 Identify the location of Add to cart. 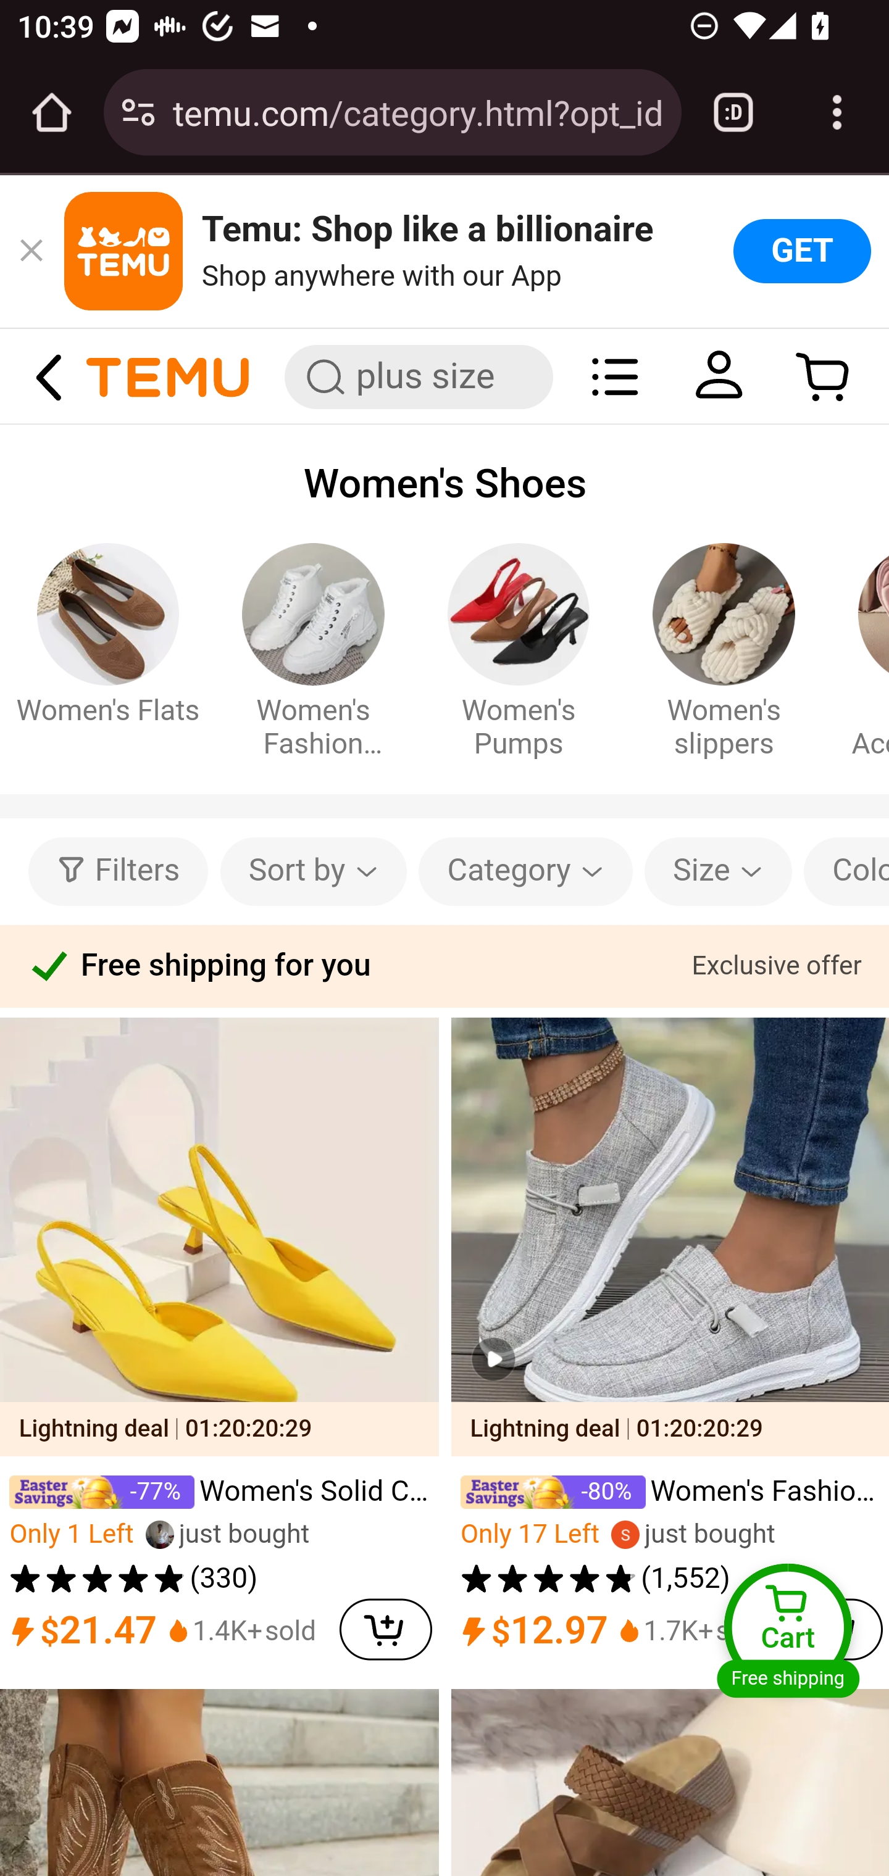
(385, 1624).